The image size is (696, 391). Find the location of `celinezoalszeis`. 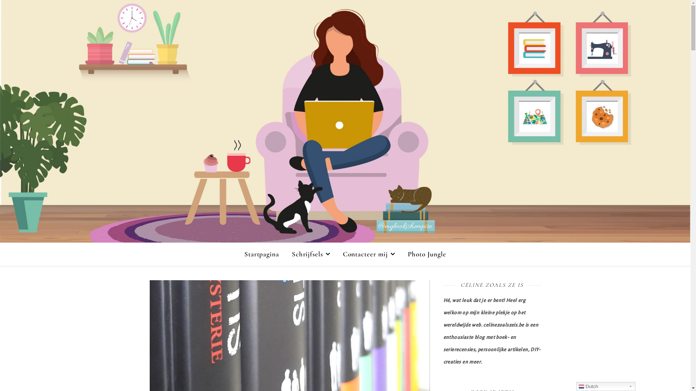

celinezoalszeis is located at coordinates (345, 121).